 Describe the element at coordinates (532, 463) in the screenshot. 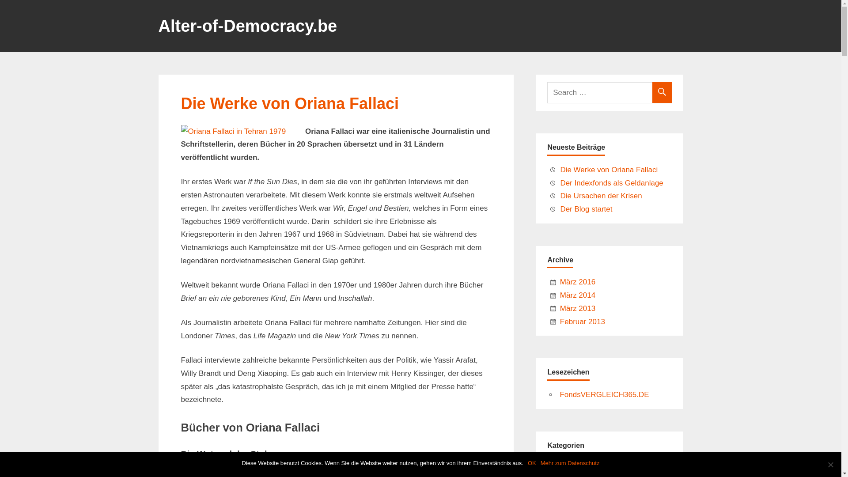

I see `OK` at that location.